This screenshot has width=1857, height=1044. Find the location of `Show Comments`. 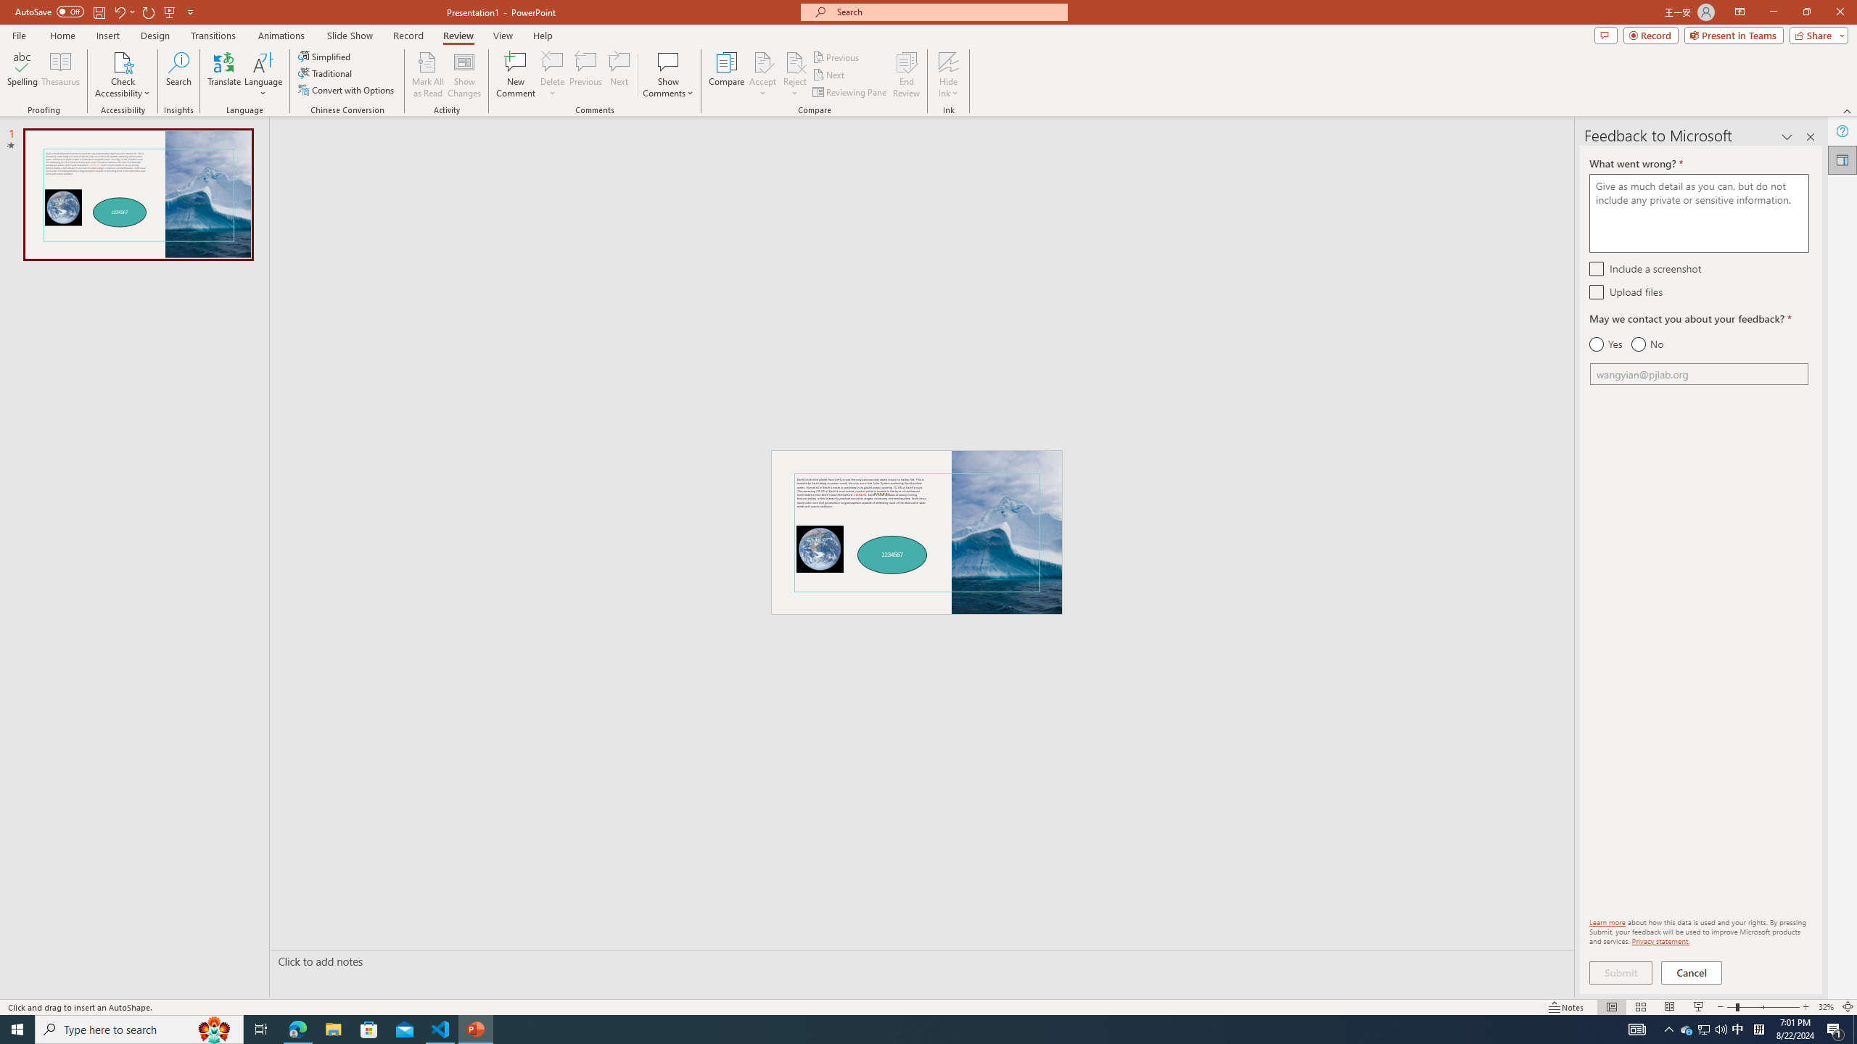

Show Comments is located at coordinates (669, 62).